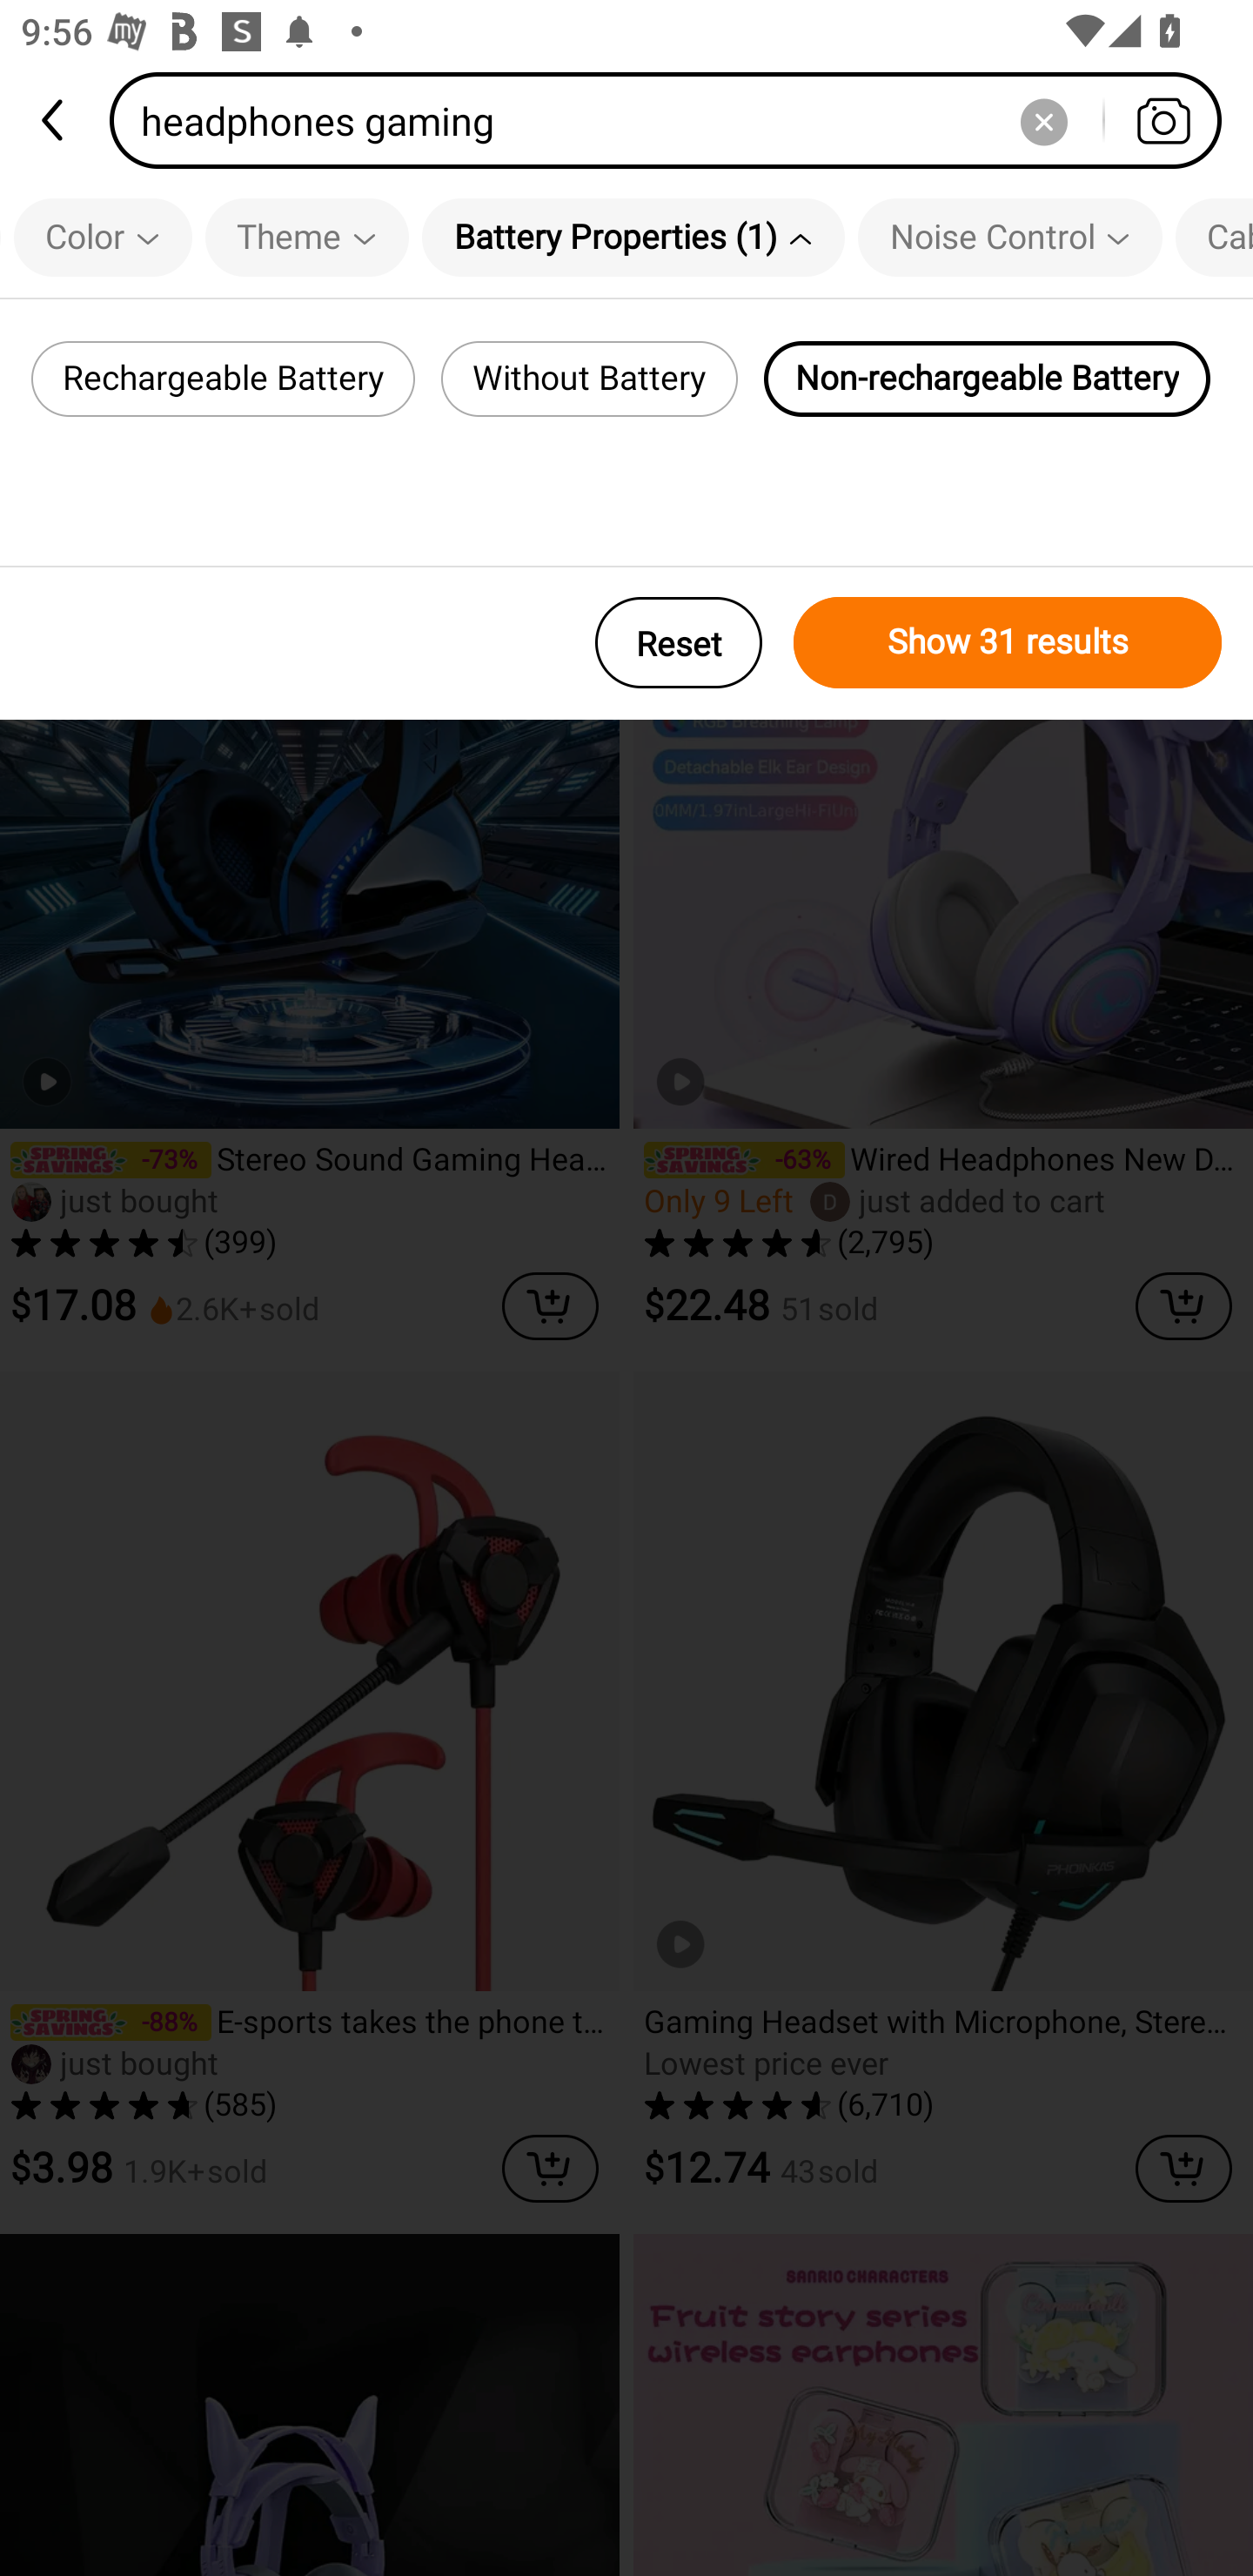 The width and height of the screenshot is (1253, 2576). I want to click on back, so click(55, 120).